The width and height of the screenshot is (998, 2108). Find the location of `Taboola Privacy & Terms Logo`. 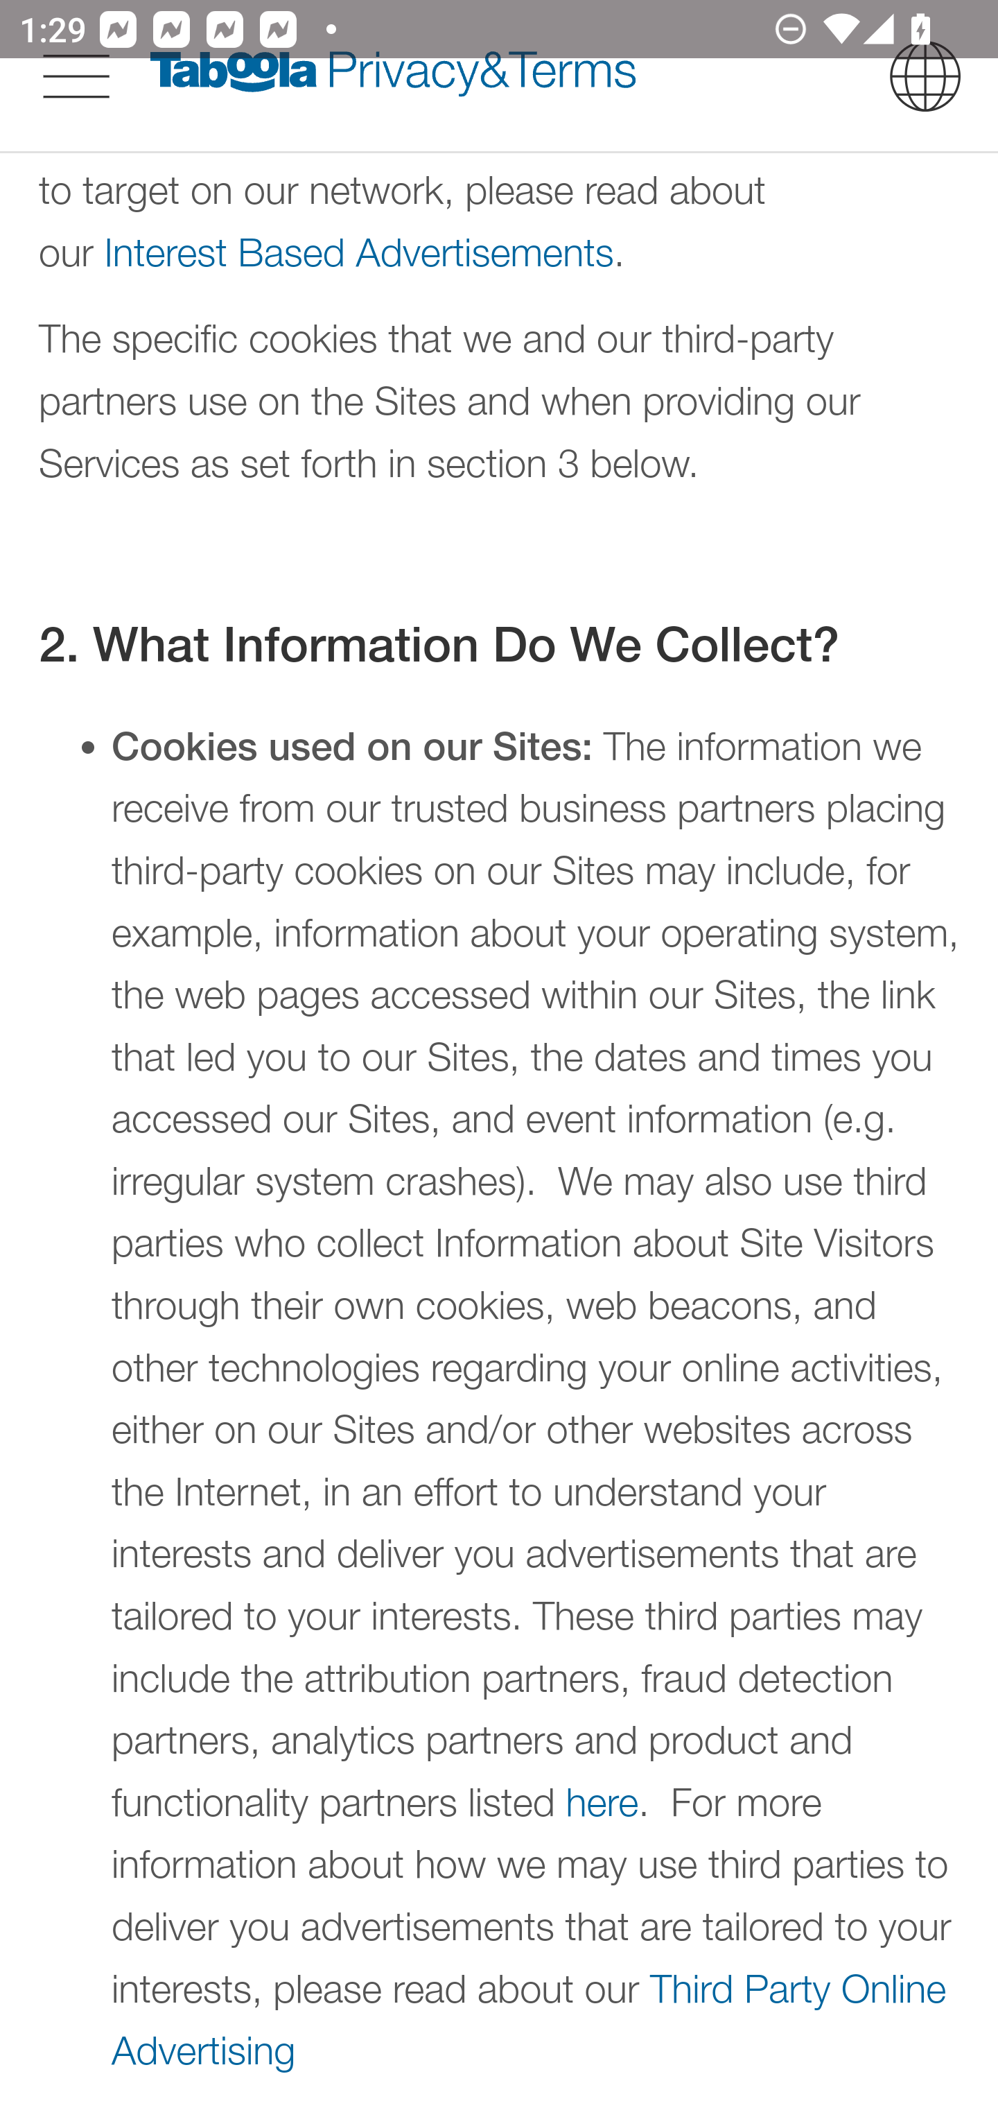

Taboola Privacy & Terms Logo is located at coordinates (393, 76).